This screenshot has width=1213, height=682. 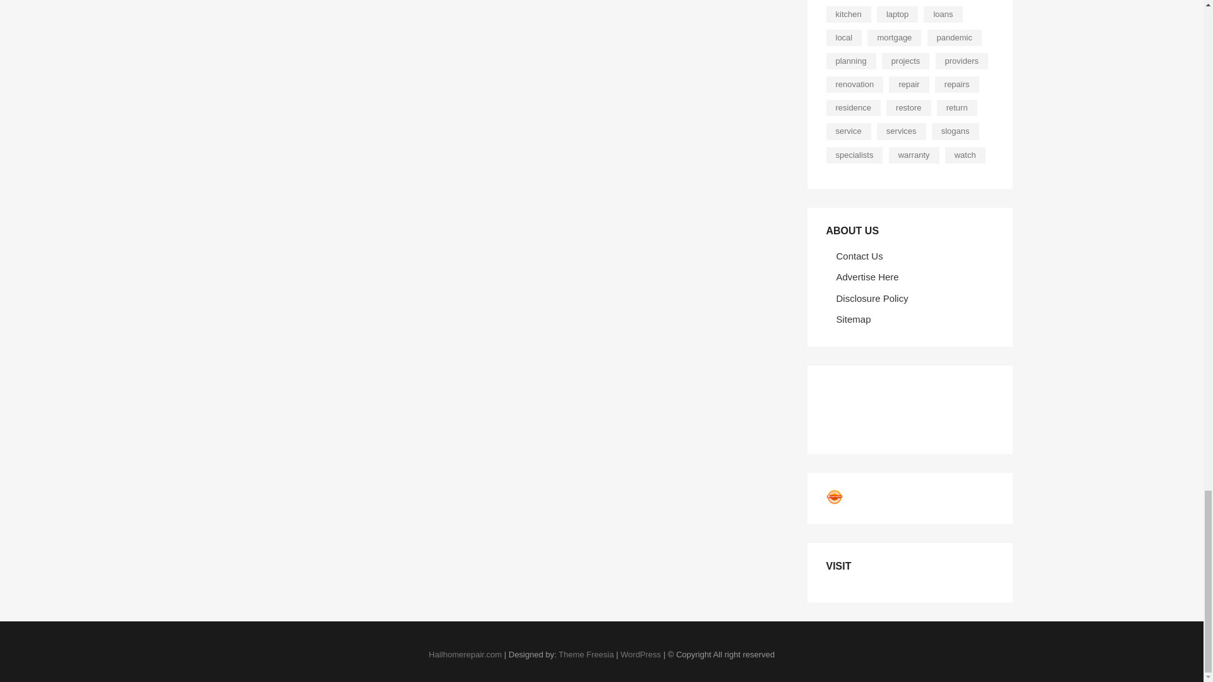 What do you see at coordinates (834, 497) in the screenshot?
I see `Seedbacklink` at bounding box center [834, 497].